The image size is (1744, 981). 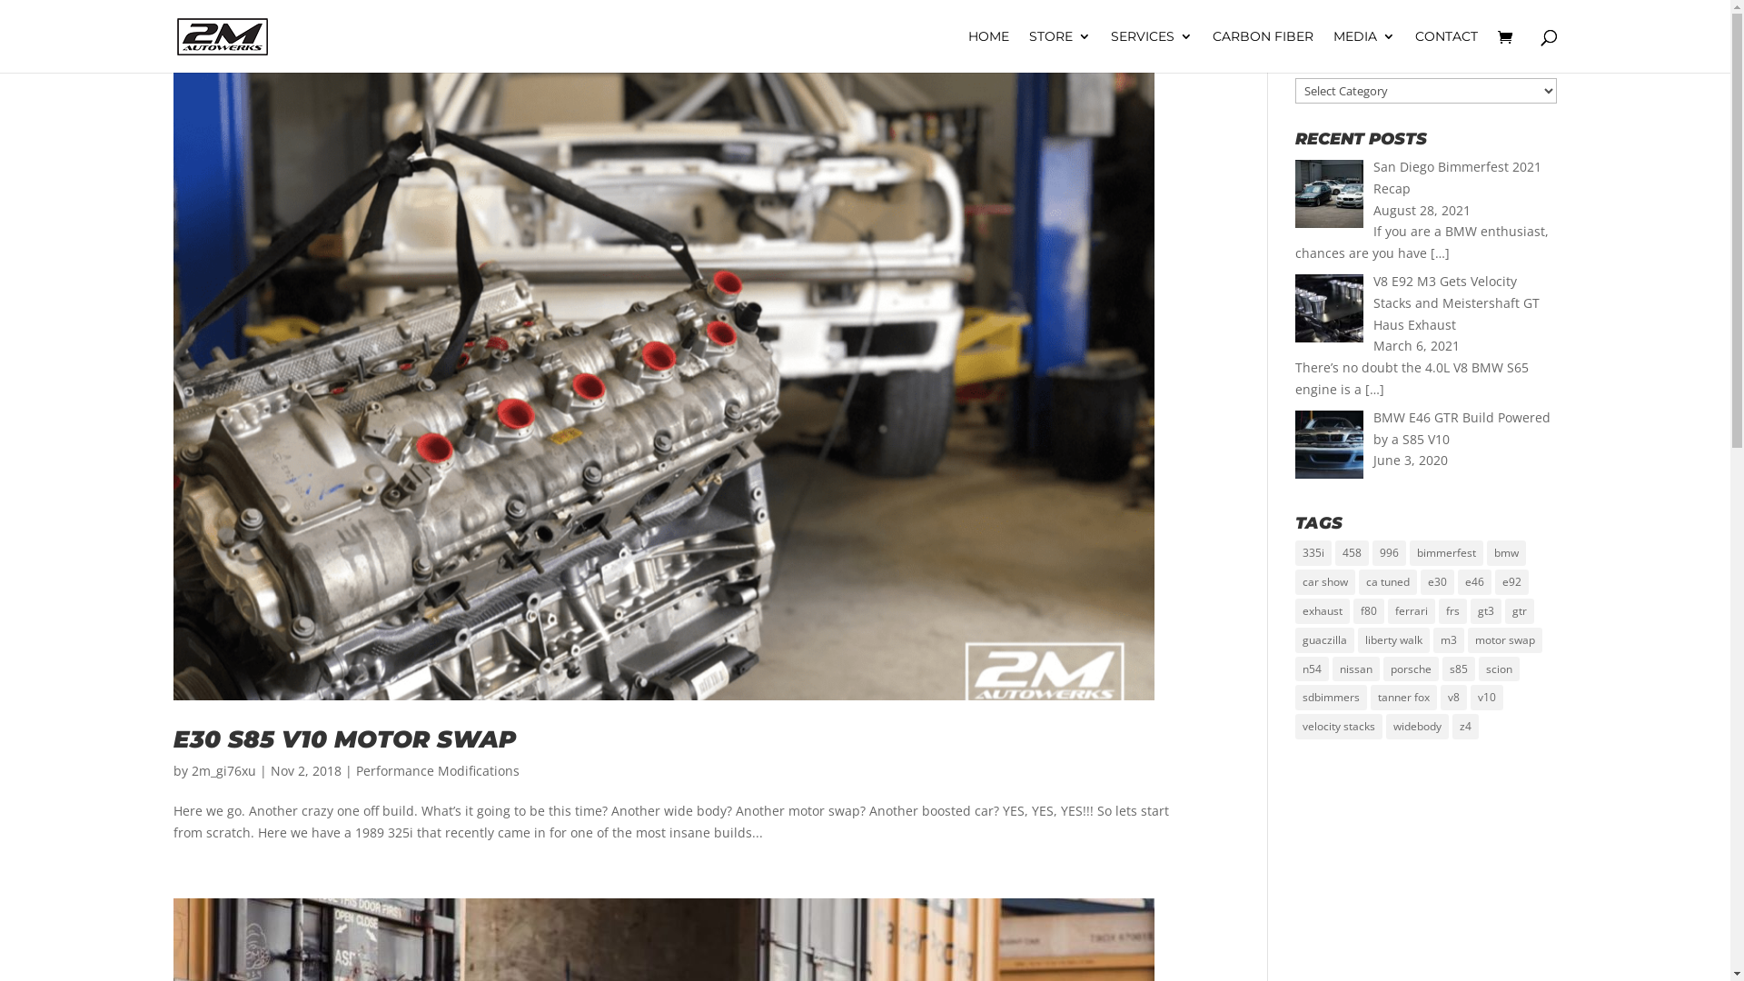 What do you see at coordinates (1437, 582) in the screenshot?
I see `e30` at bounding box center [1437, 582].